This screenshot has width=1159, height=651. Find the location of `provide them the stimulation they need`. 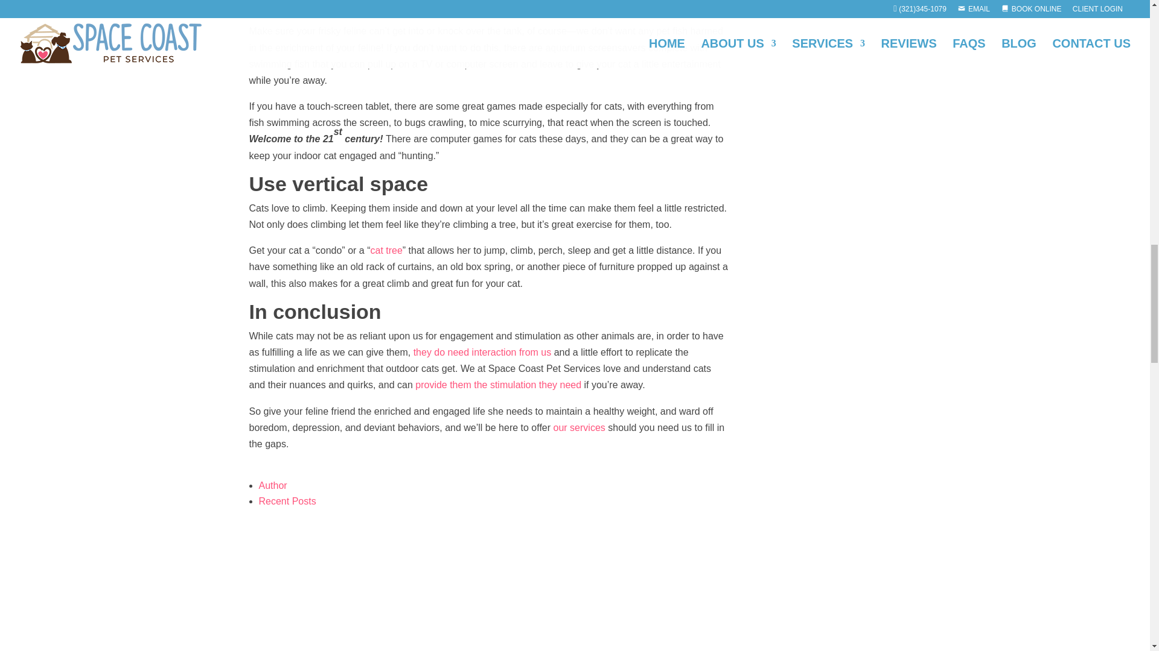

provide them the stimulation they need is located at coordinates (498, 385).